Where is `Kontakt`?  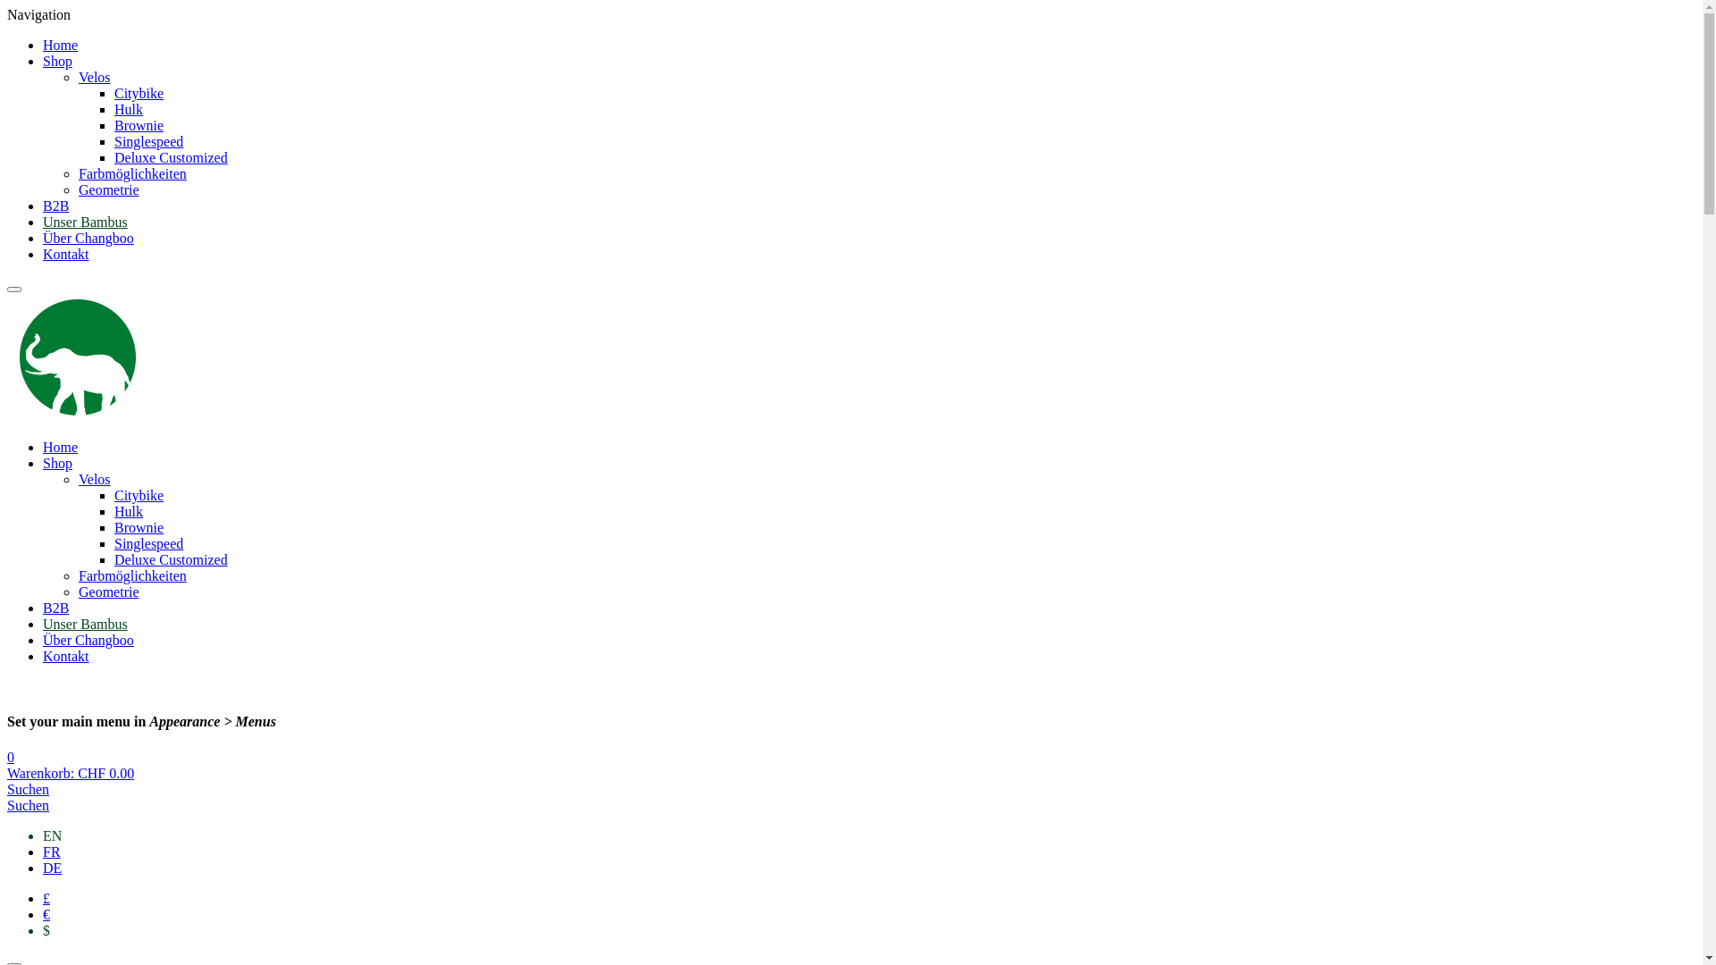 Kontakt is located at coordinates (66, 254).